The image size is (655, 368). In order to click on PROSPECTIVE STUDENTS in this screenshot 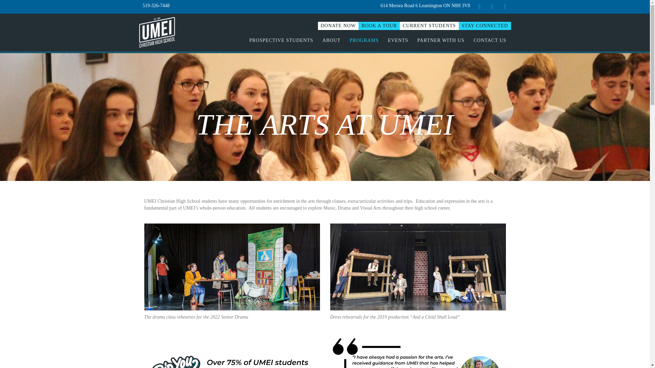, I will do `click(281, 40)`.